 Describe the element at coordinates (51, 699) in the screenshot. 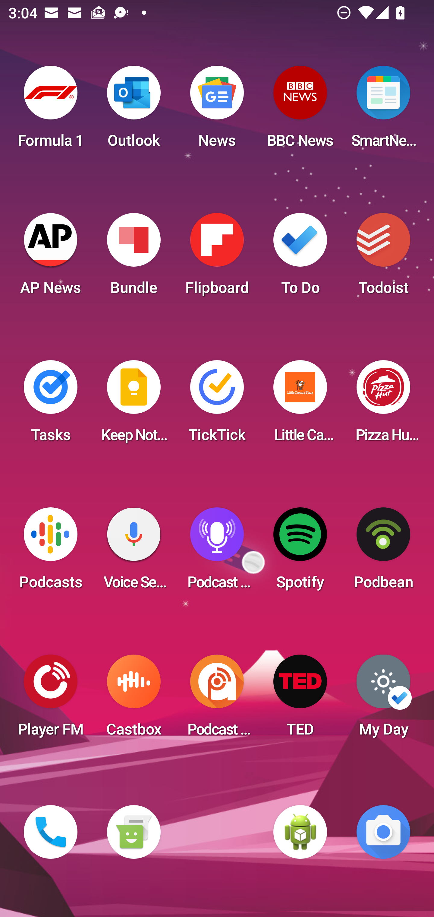

I see `Player FM` at that location.